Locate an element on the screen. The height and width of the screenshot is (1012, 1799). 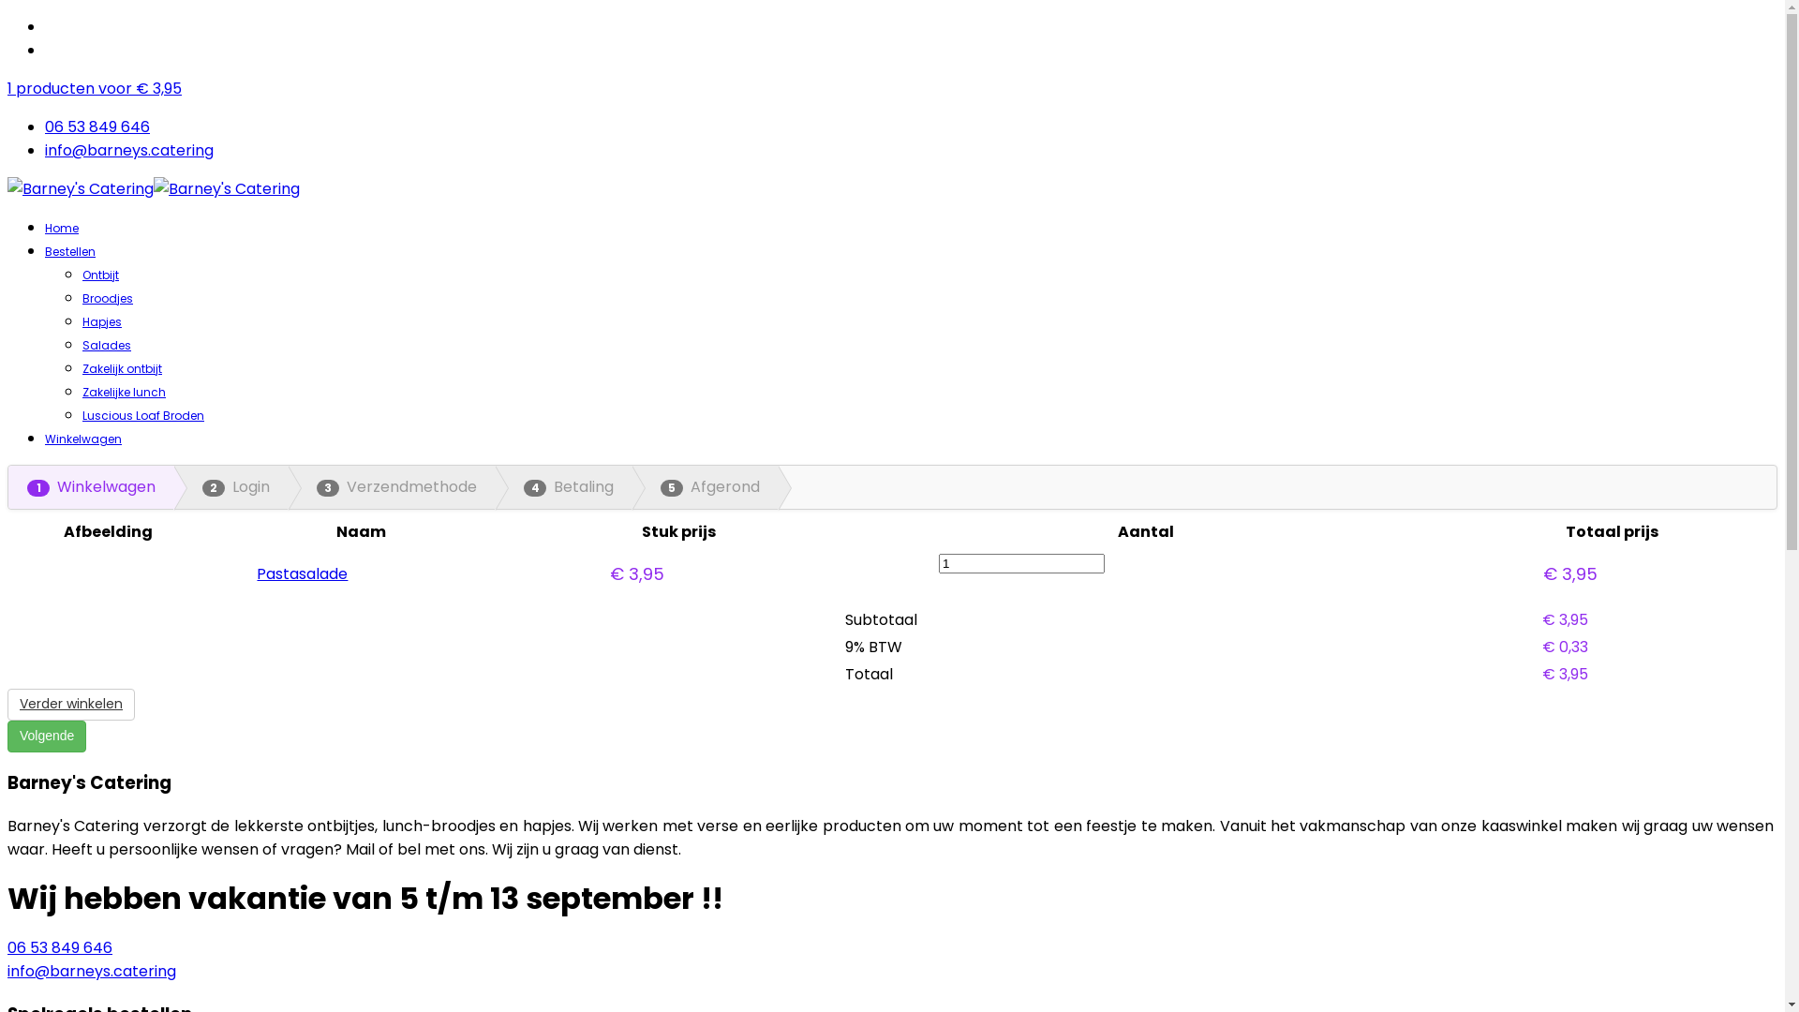
Zakelijk ontbijt is located at coordinates (122, 368).